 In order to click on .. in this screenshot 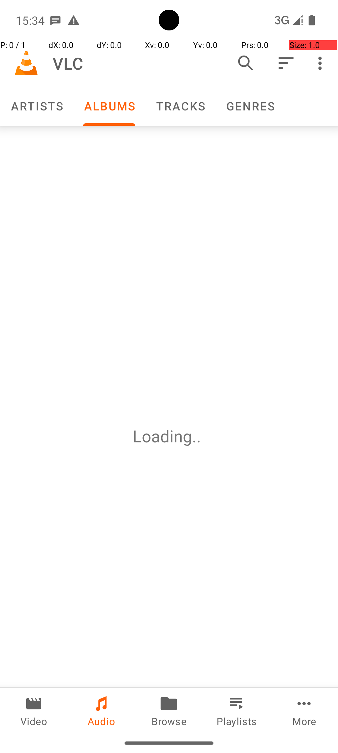, I will do `click(199, 436)`.